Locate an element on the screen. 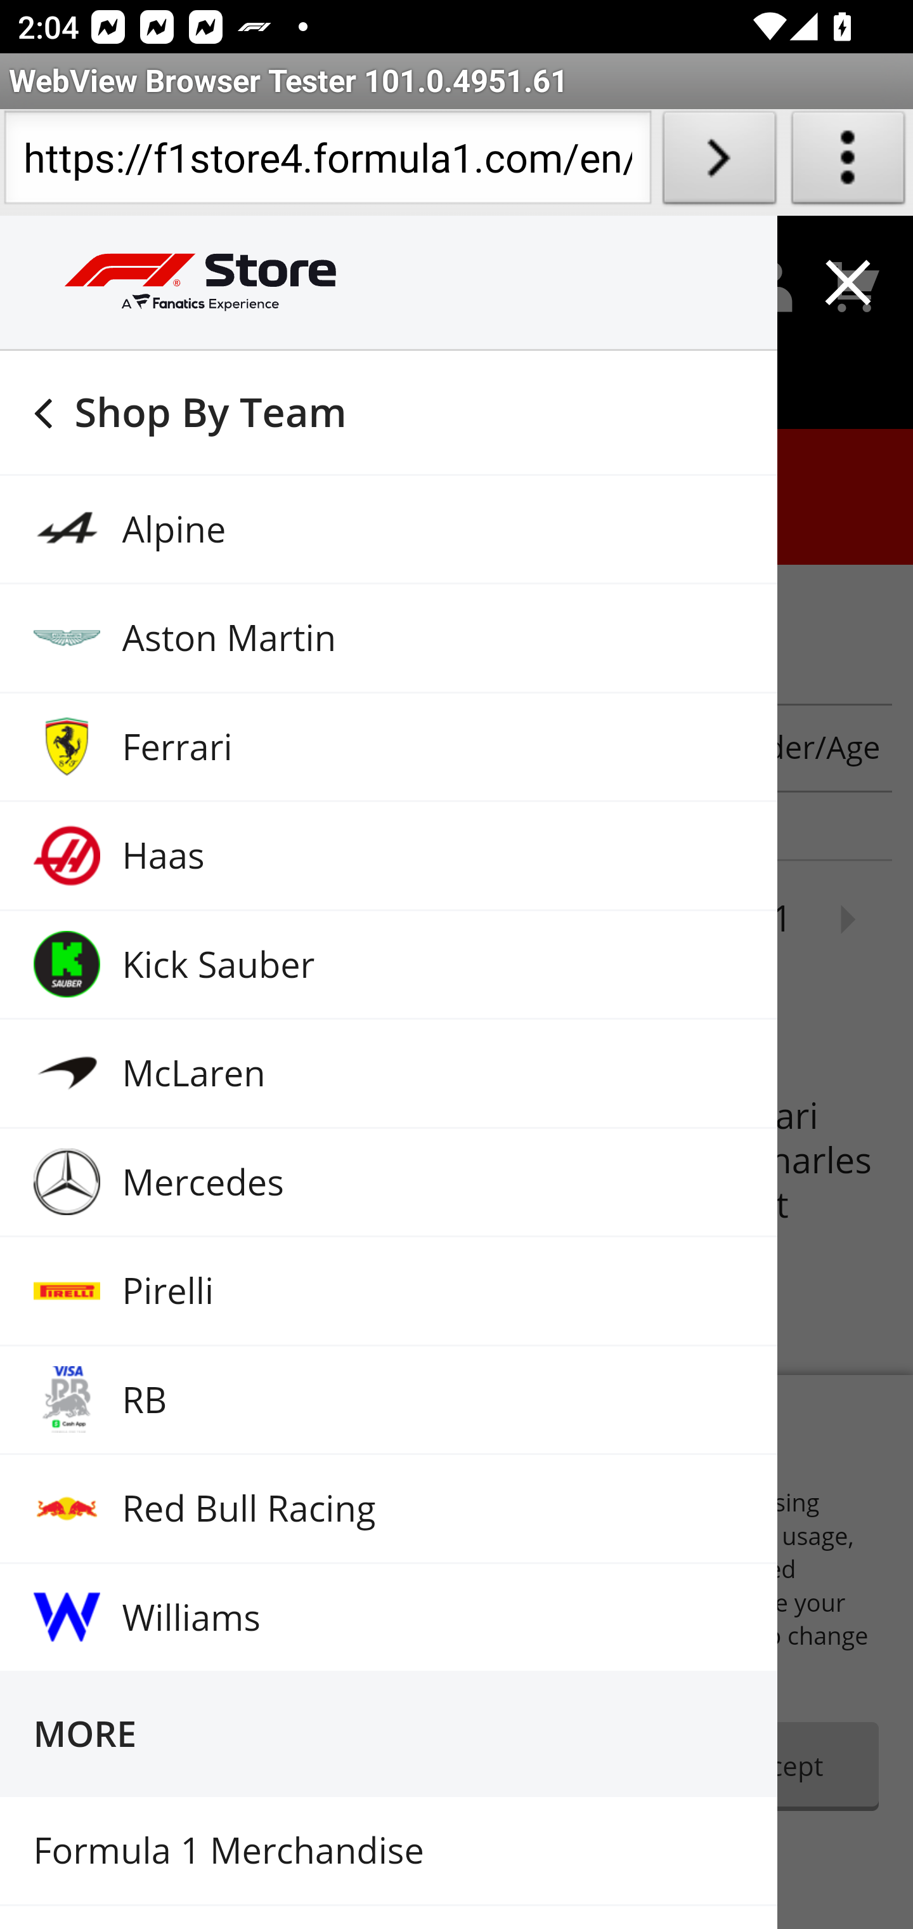 The height and width of the screenshot is (1929, 913). Product Filters is located at coordinates (162, 747).